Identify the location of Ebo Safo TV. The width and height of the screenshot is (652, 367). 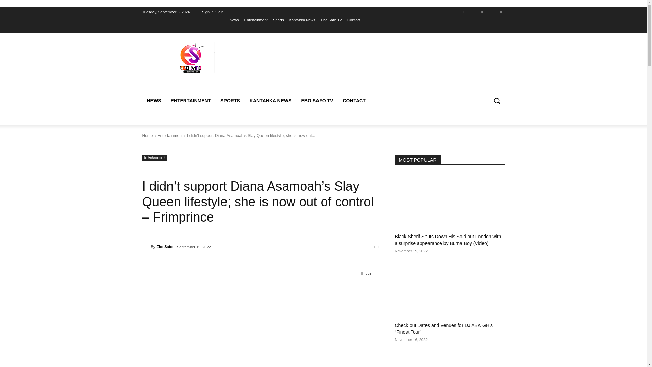
(331, 20).